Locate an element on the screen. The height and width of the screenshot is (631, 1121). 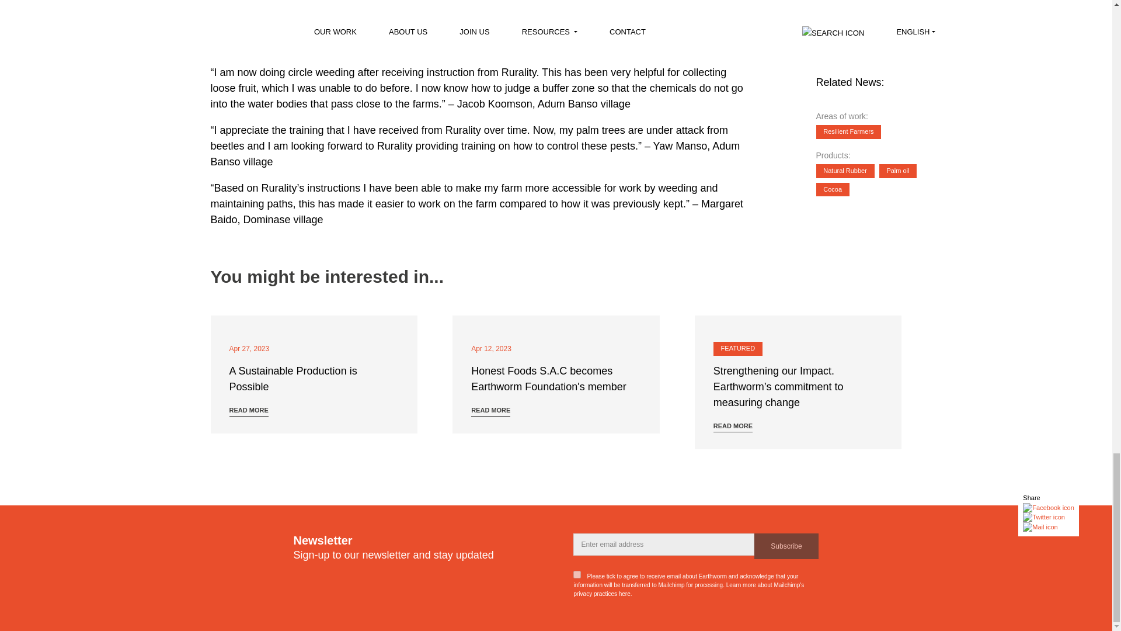
READ MORE is located at coordinates (490, 411).